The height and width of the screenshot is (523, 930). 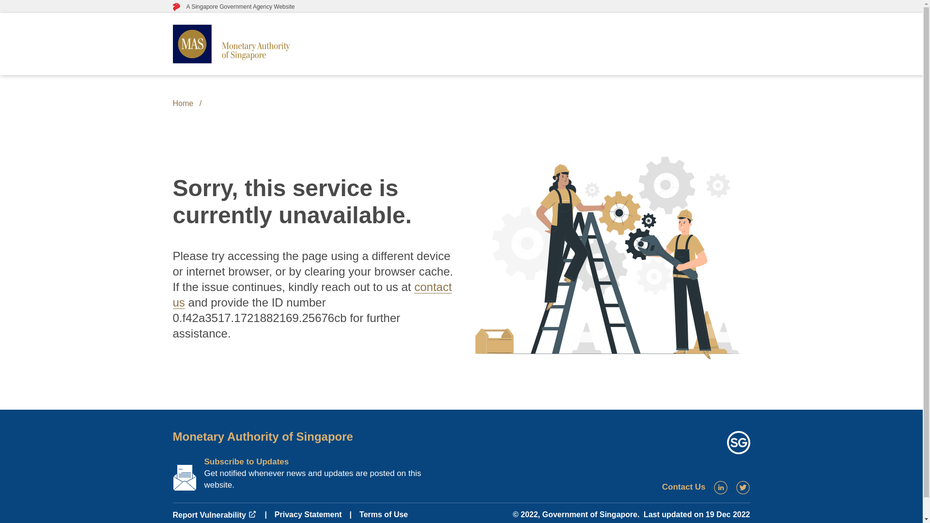 I want to click on Report Vulnerability, so click(x=214, y=515).